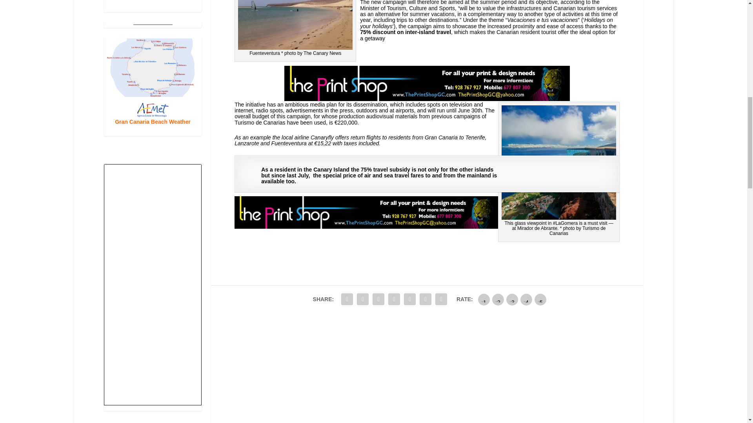 This screenshot has width=753, height=423. Describe the element at coordinates (498, 299) in the screenshot. I see `poor` at that location.